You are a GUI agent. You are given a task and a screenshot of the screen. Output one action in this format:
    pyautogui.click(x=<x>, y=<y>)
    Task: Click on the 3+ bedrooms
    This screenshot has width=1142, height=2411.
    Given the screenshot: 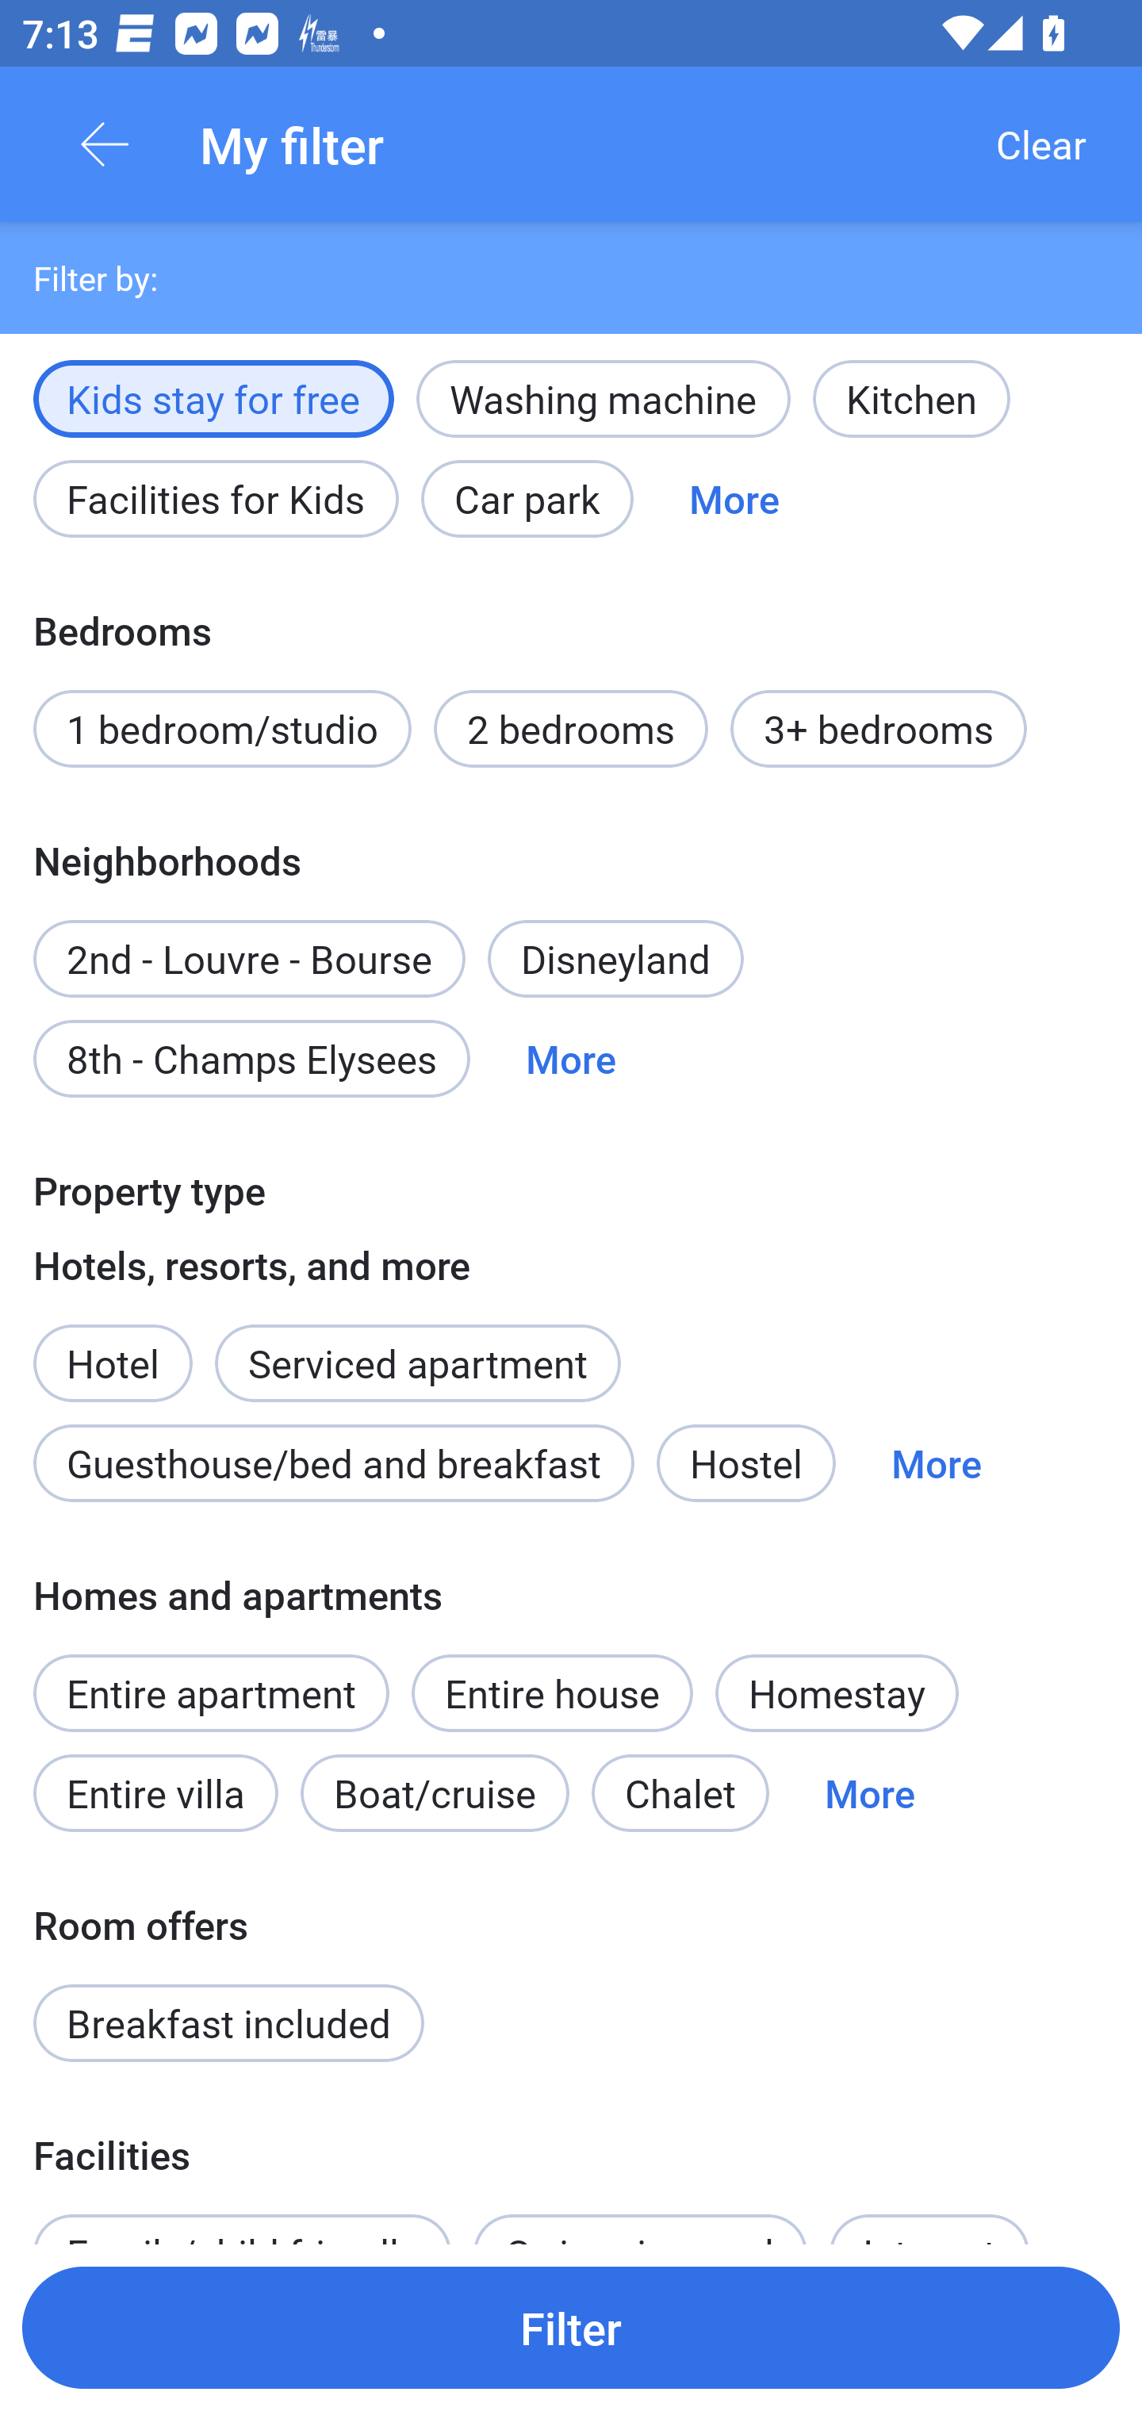 What is the action you would take?
    pyautogui.click(x=879, y=730)
    